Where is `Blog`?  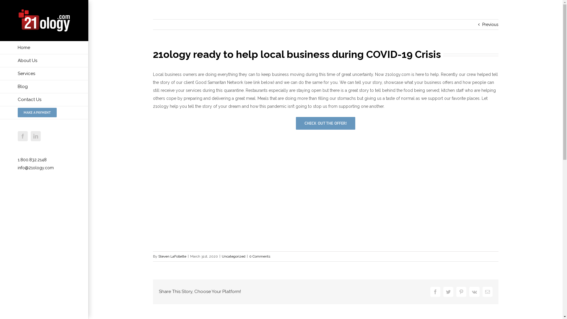 Blog is located at coordinates (44, 87).